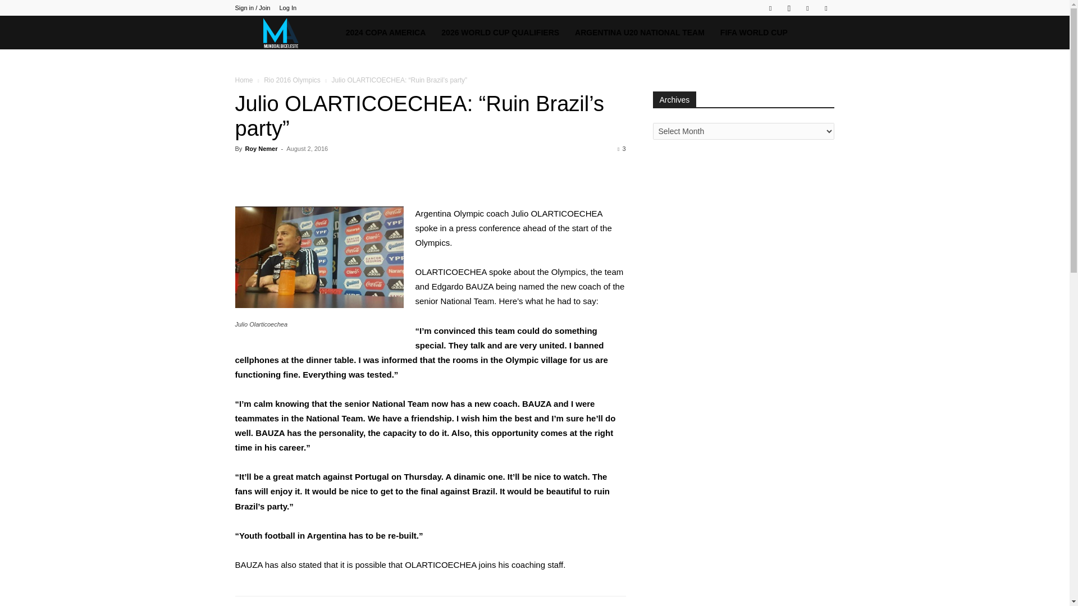 The width and height of the screenshot is (1078, 606). I want to click on Facebook, so click(770, 8).